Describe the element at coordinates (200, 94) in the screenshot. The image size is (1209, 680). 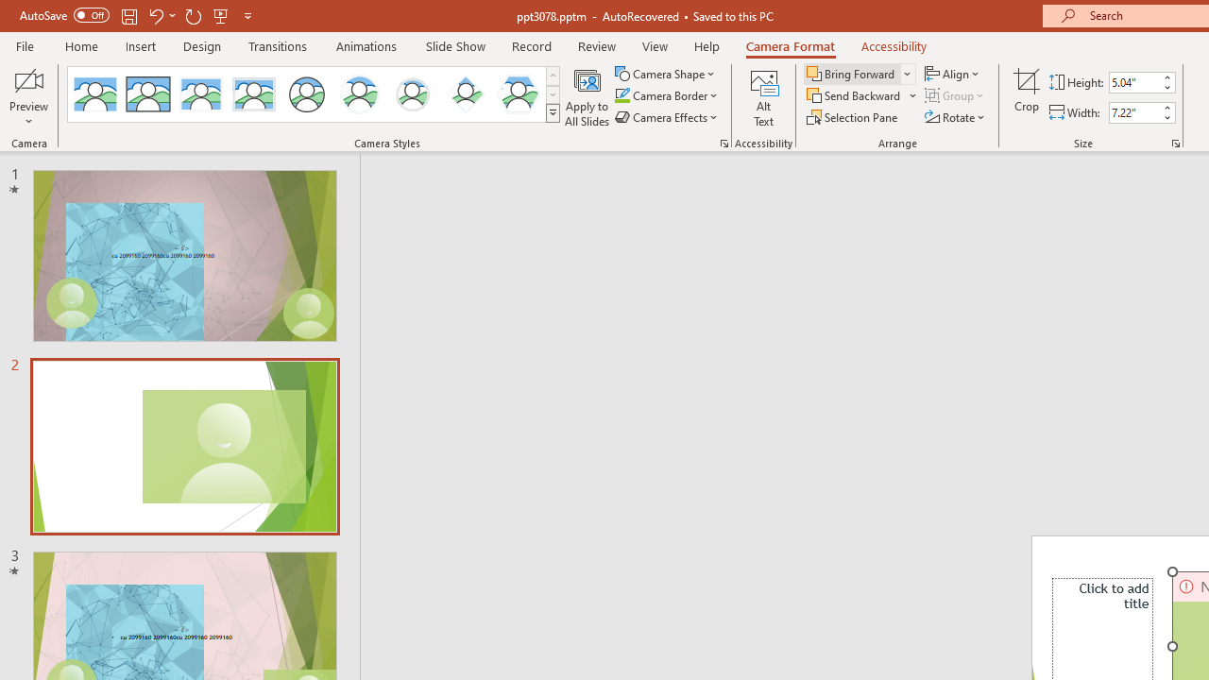
I see `Center Shadow Rectangle` at that location.